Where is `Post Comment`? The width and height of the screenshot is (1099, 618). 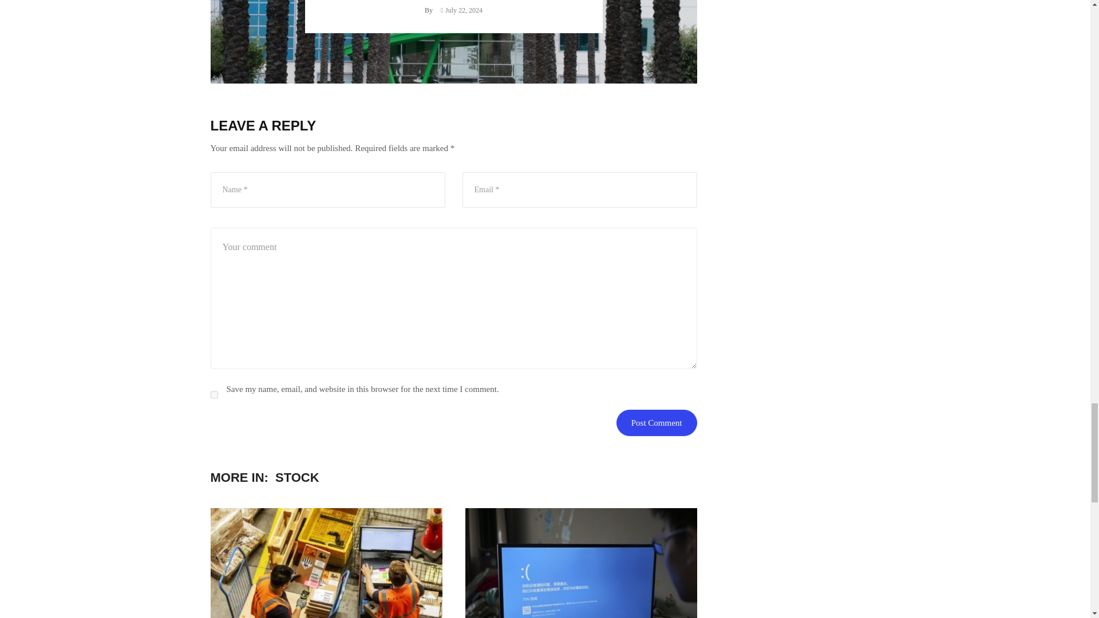
Post Comment is located at coordinates (657, 423).